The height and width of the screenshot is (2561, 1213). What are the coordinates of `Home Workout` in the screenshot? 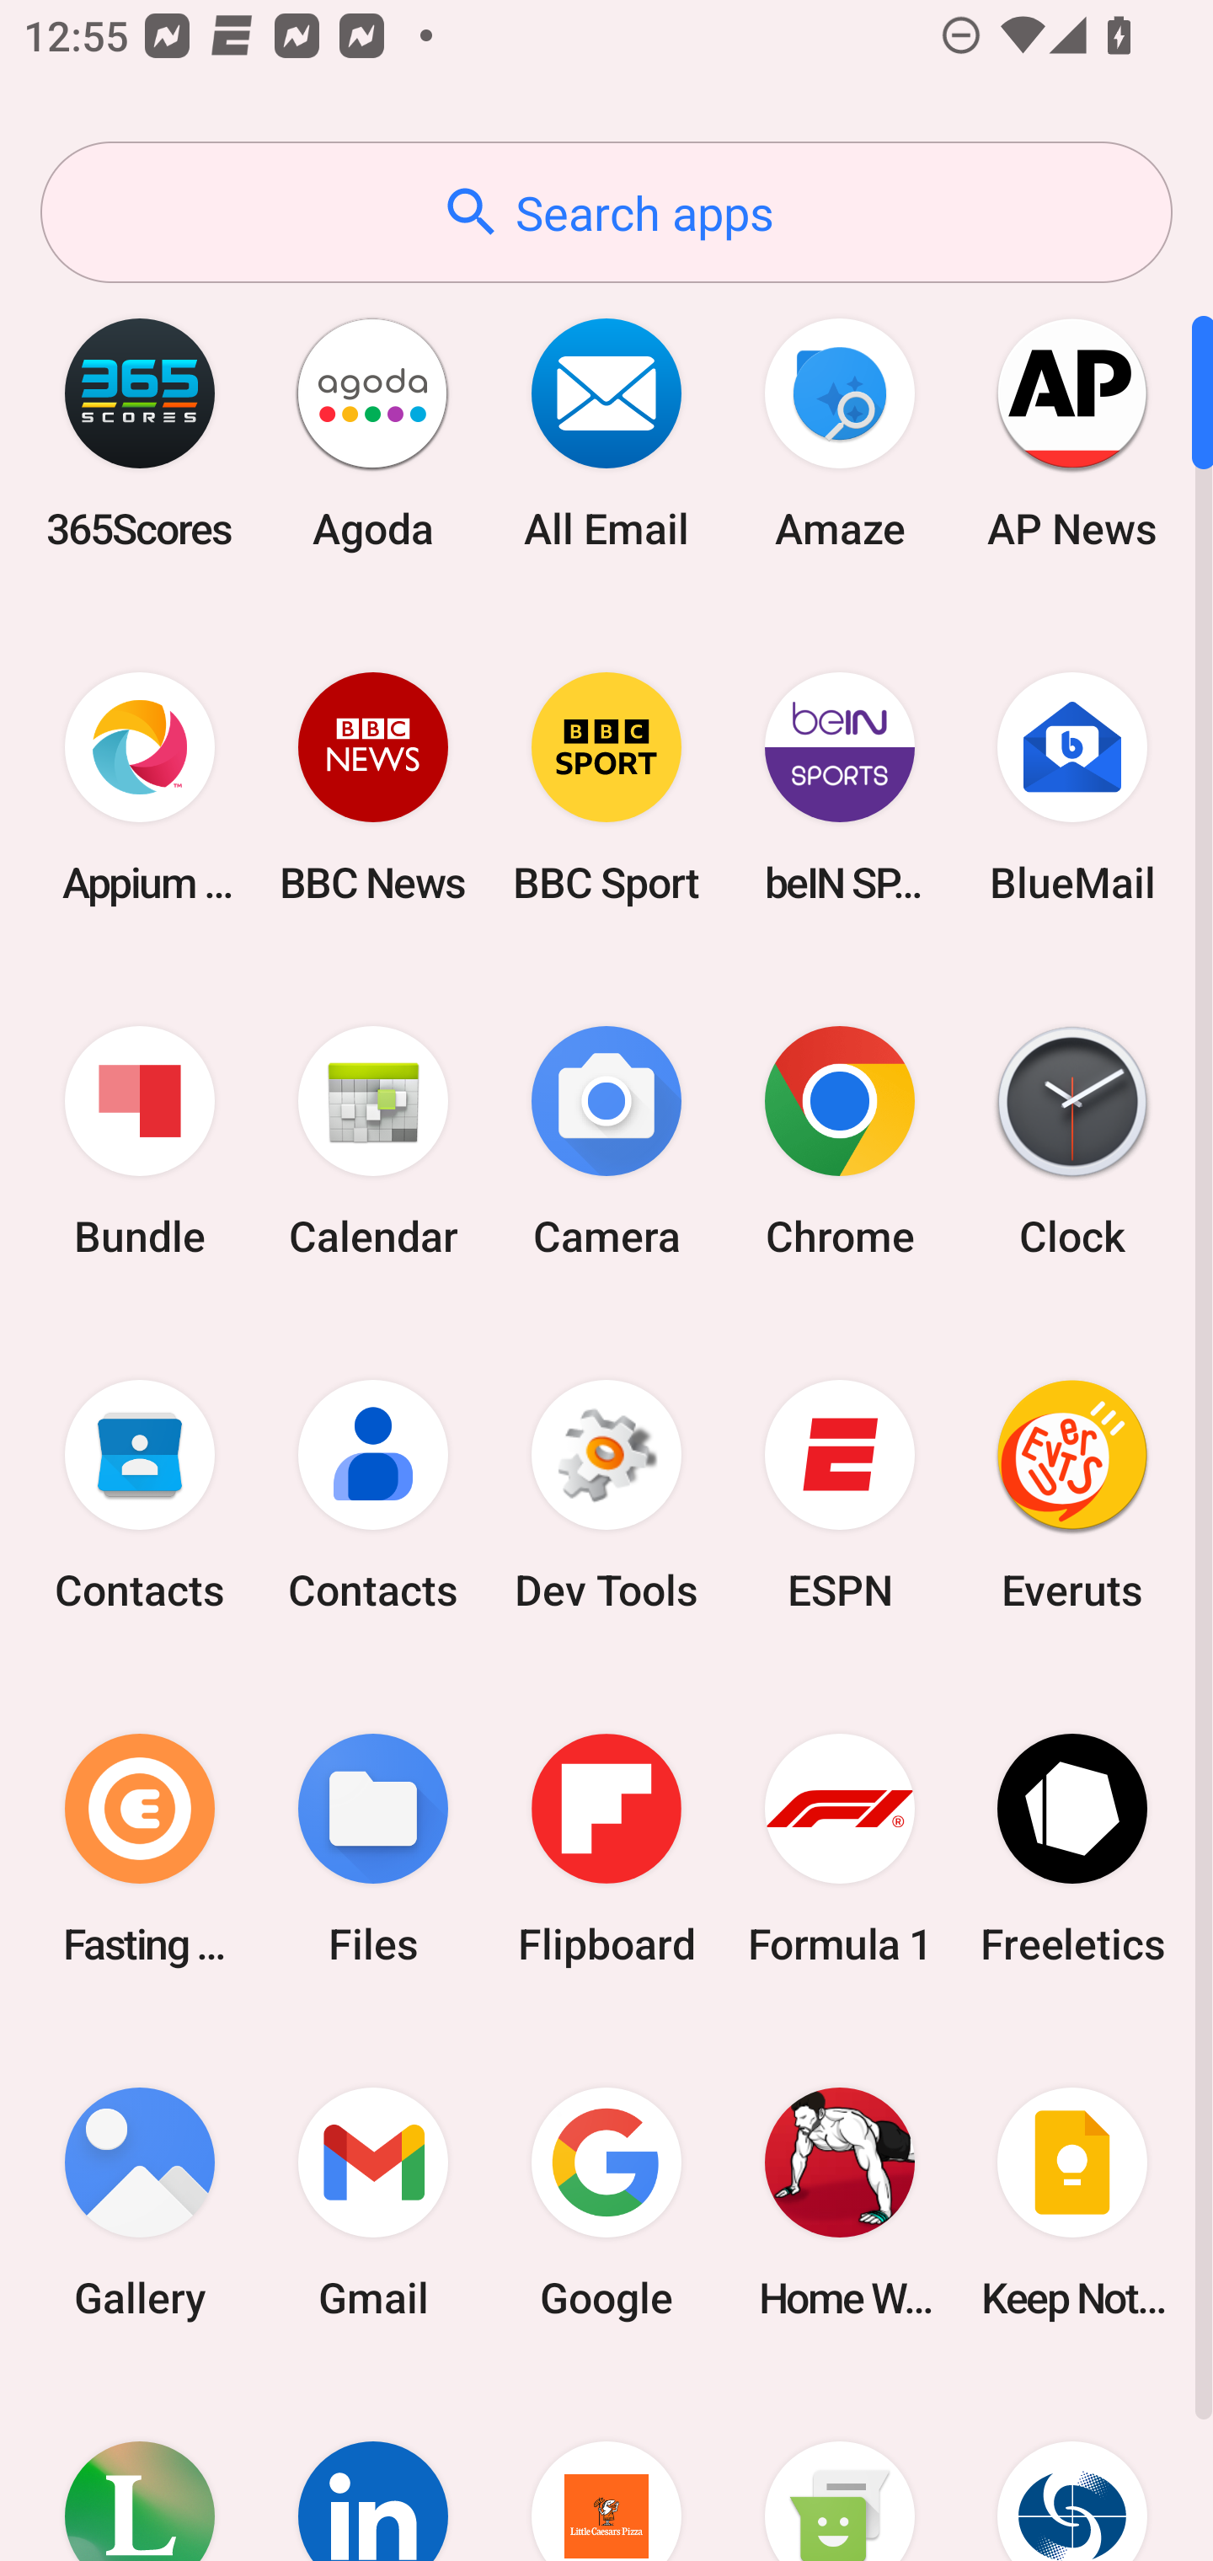 It's located at (839, 2202).